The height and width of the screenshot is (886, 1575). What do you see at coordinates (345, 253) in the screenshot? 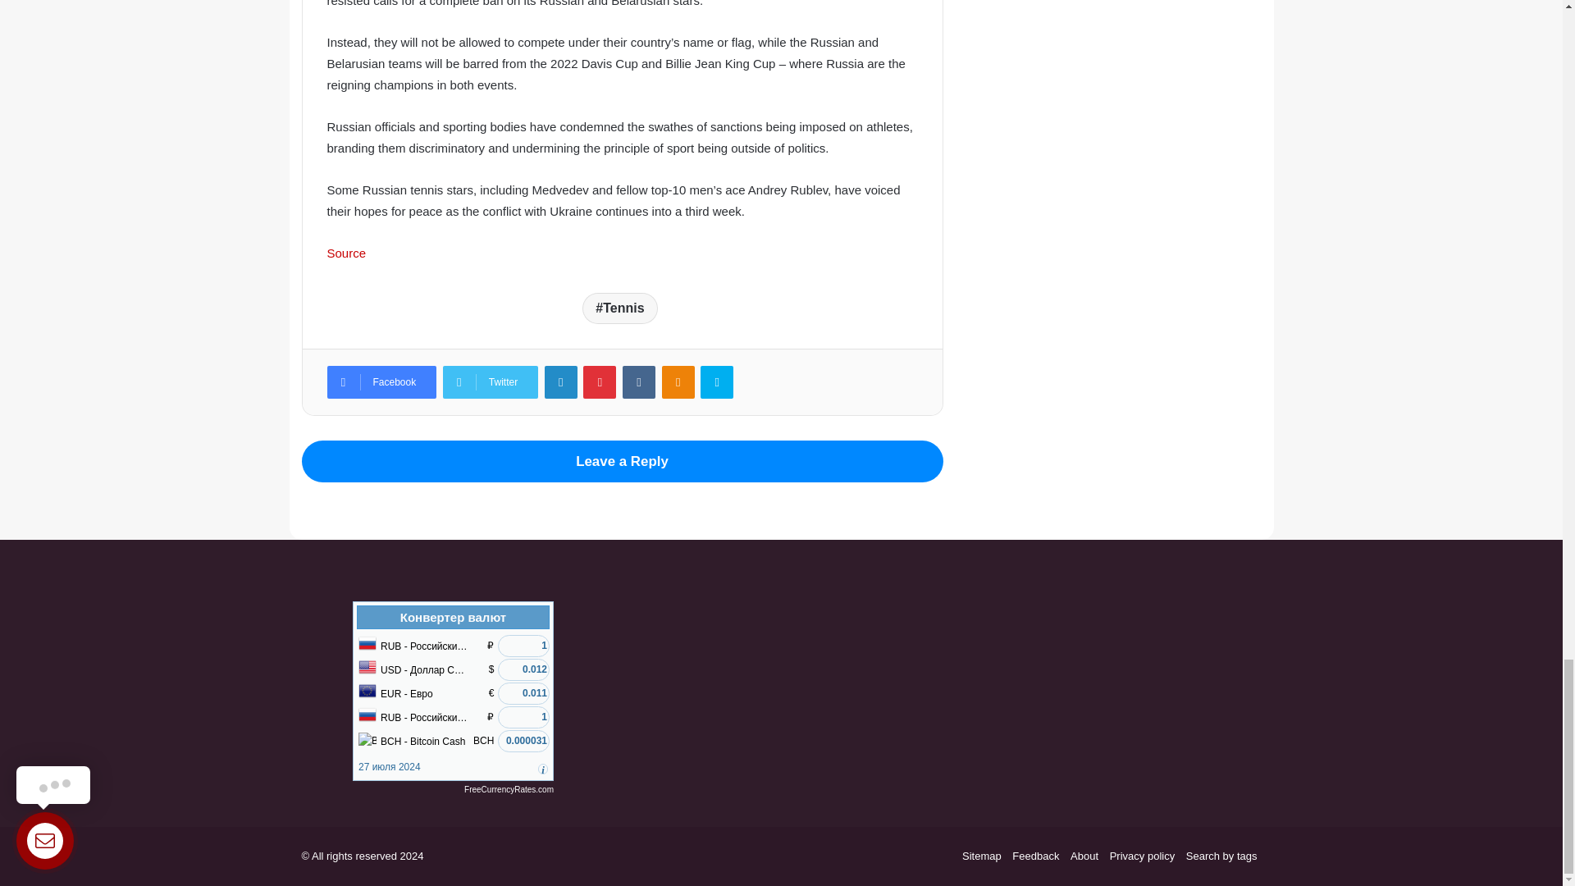
I see `Source` at bounding box center [345, 253].